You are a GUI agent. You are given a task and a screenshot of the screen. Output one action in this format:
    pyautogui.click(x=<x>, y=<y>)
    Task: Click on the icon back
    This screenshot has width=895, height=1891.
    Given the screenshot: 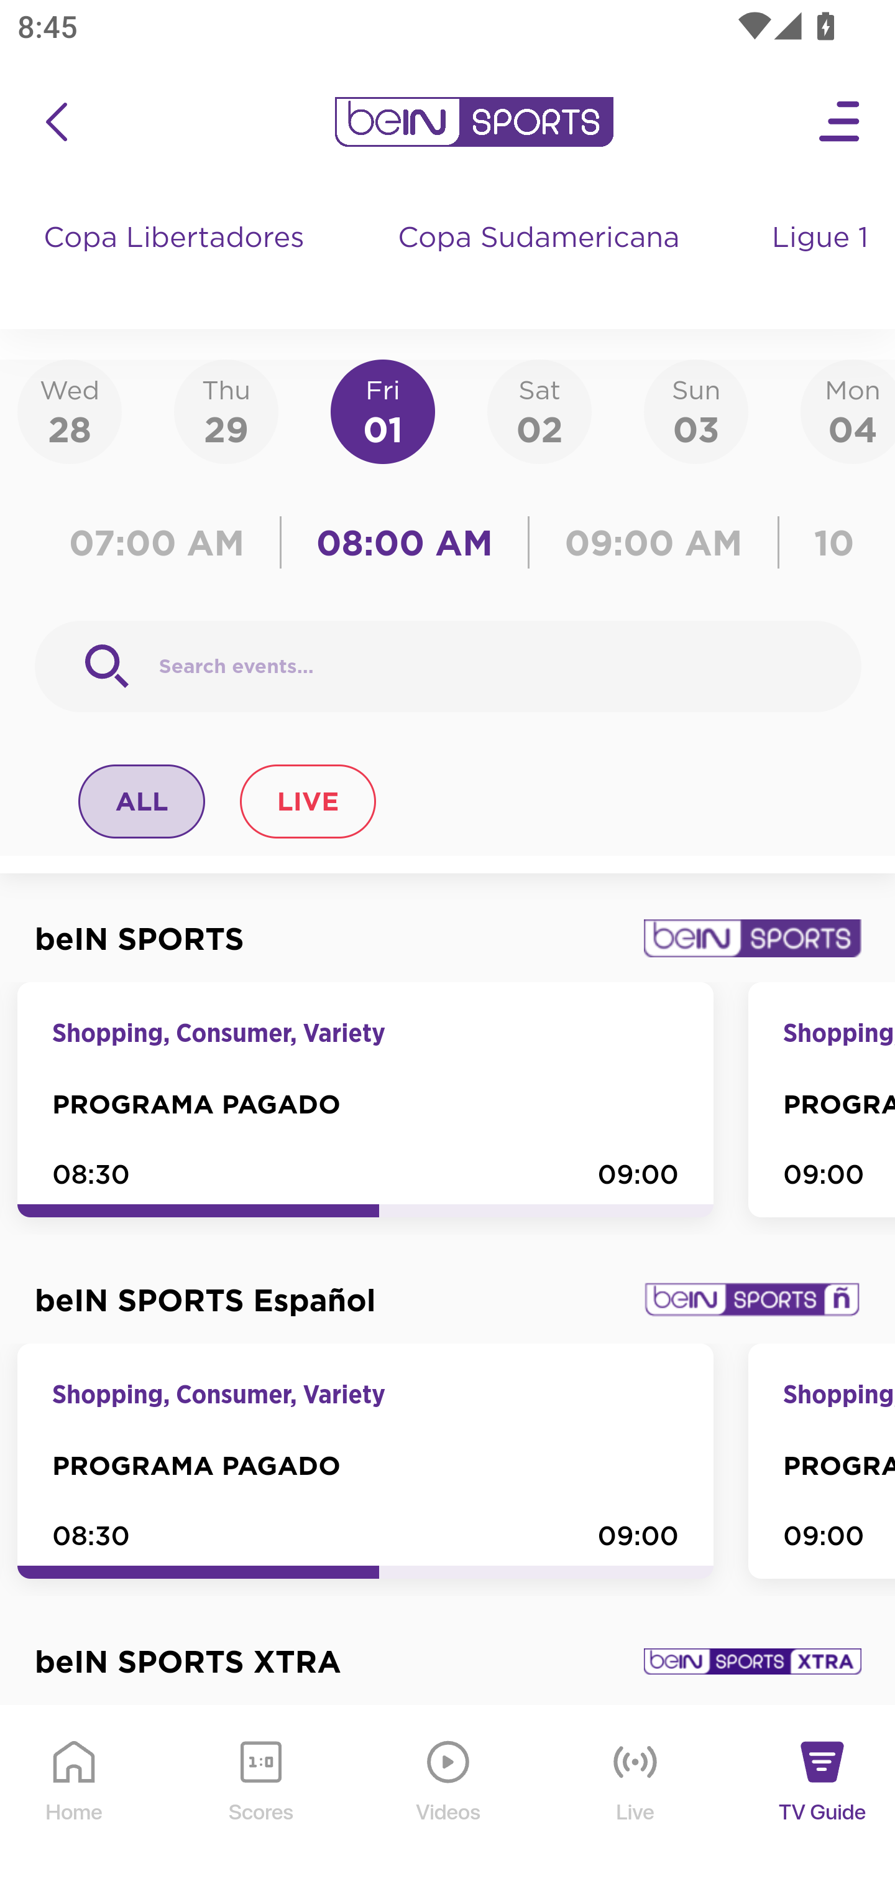 What is the action you would take?
    pyautogui.click(x=56, y=122)
    